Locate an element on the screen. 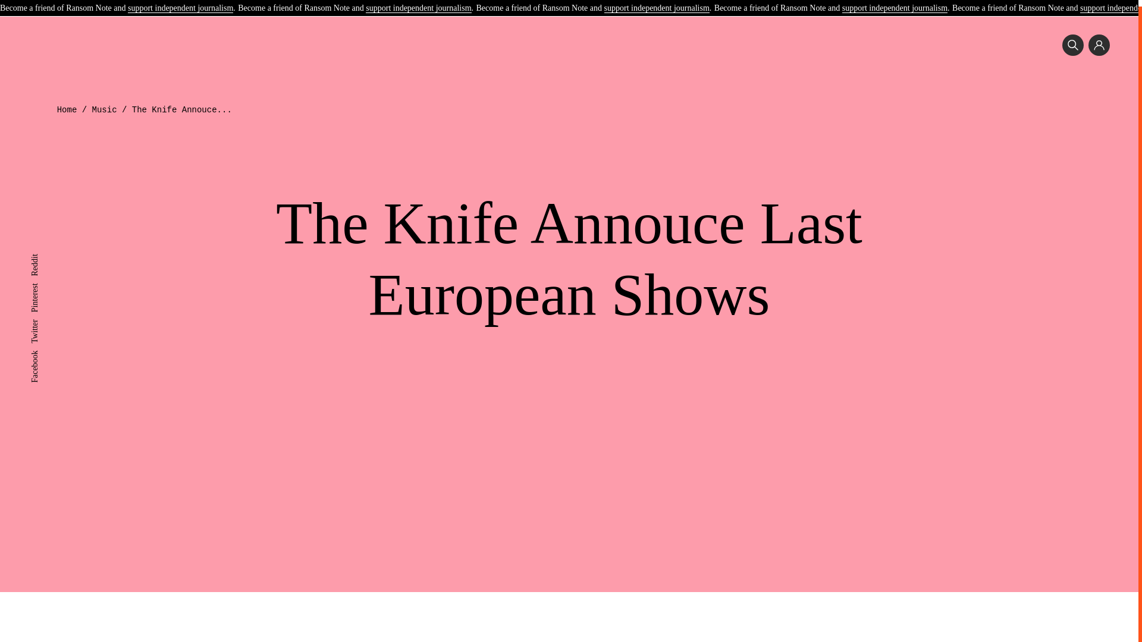 Image resolution: width=1142 pixels, height=642 pixels. Pinterest is located at coordinates (45, 281).